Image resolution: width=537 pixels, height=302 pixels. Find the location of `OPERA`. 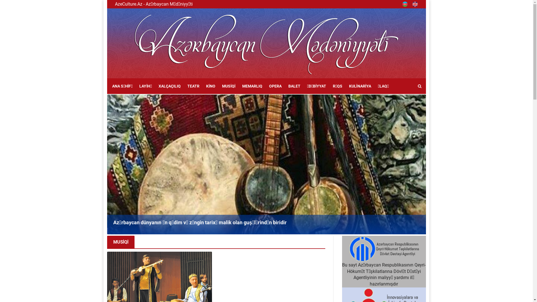

OPERA is located at coordinates (275, 86).